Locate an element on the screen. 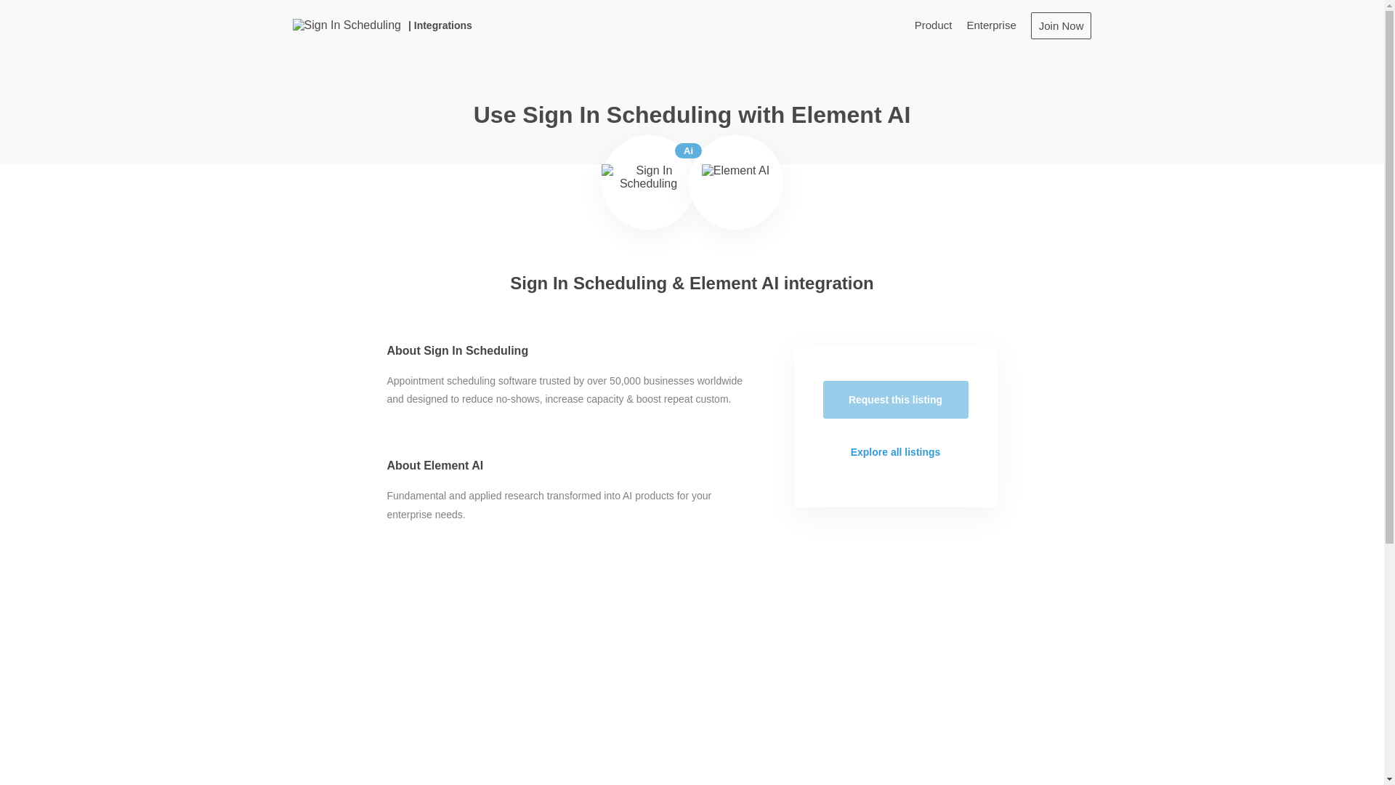  Request this listing is located at coordinates (895, 399).